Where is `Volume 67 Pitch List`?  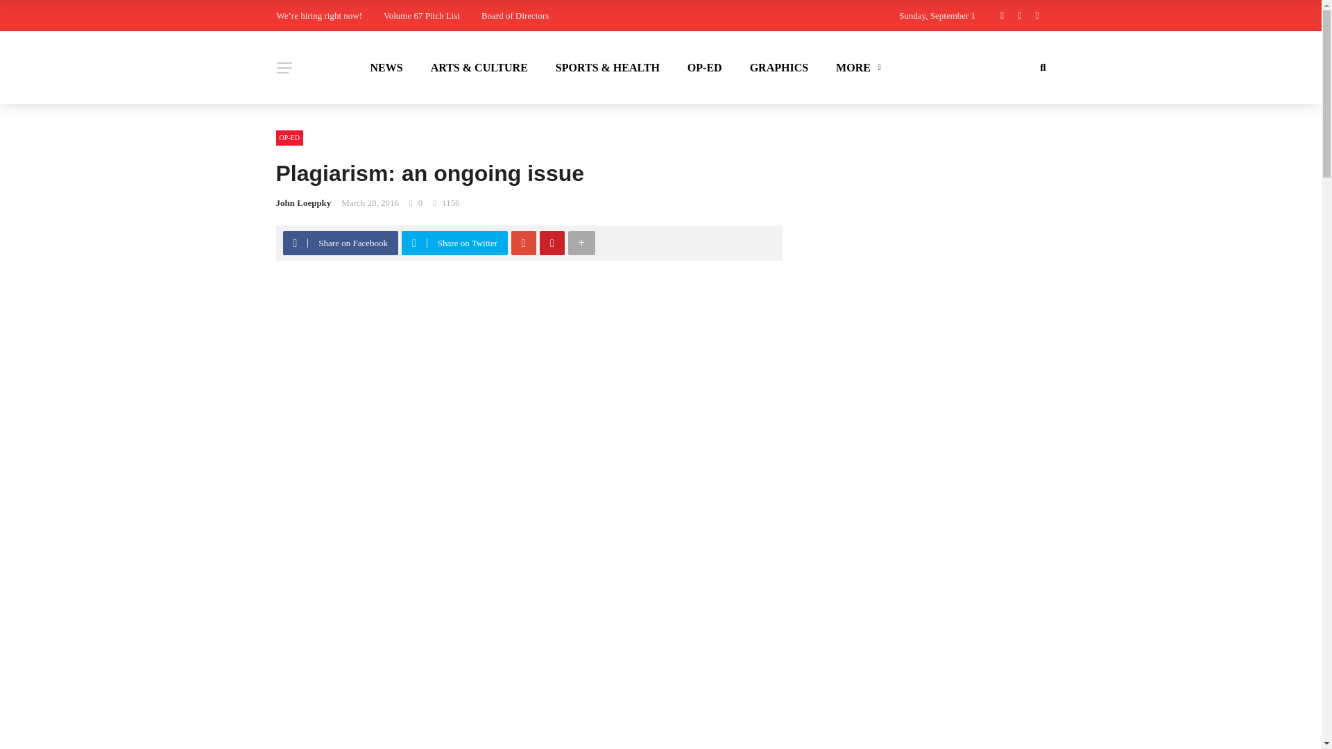
Volume 67 Pitch List is located at coordinates (421, 15).